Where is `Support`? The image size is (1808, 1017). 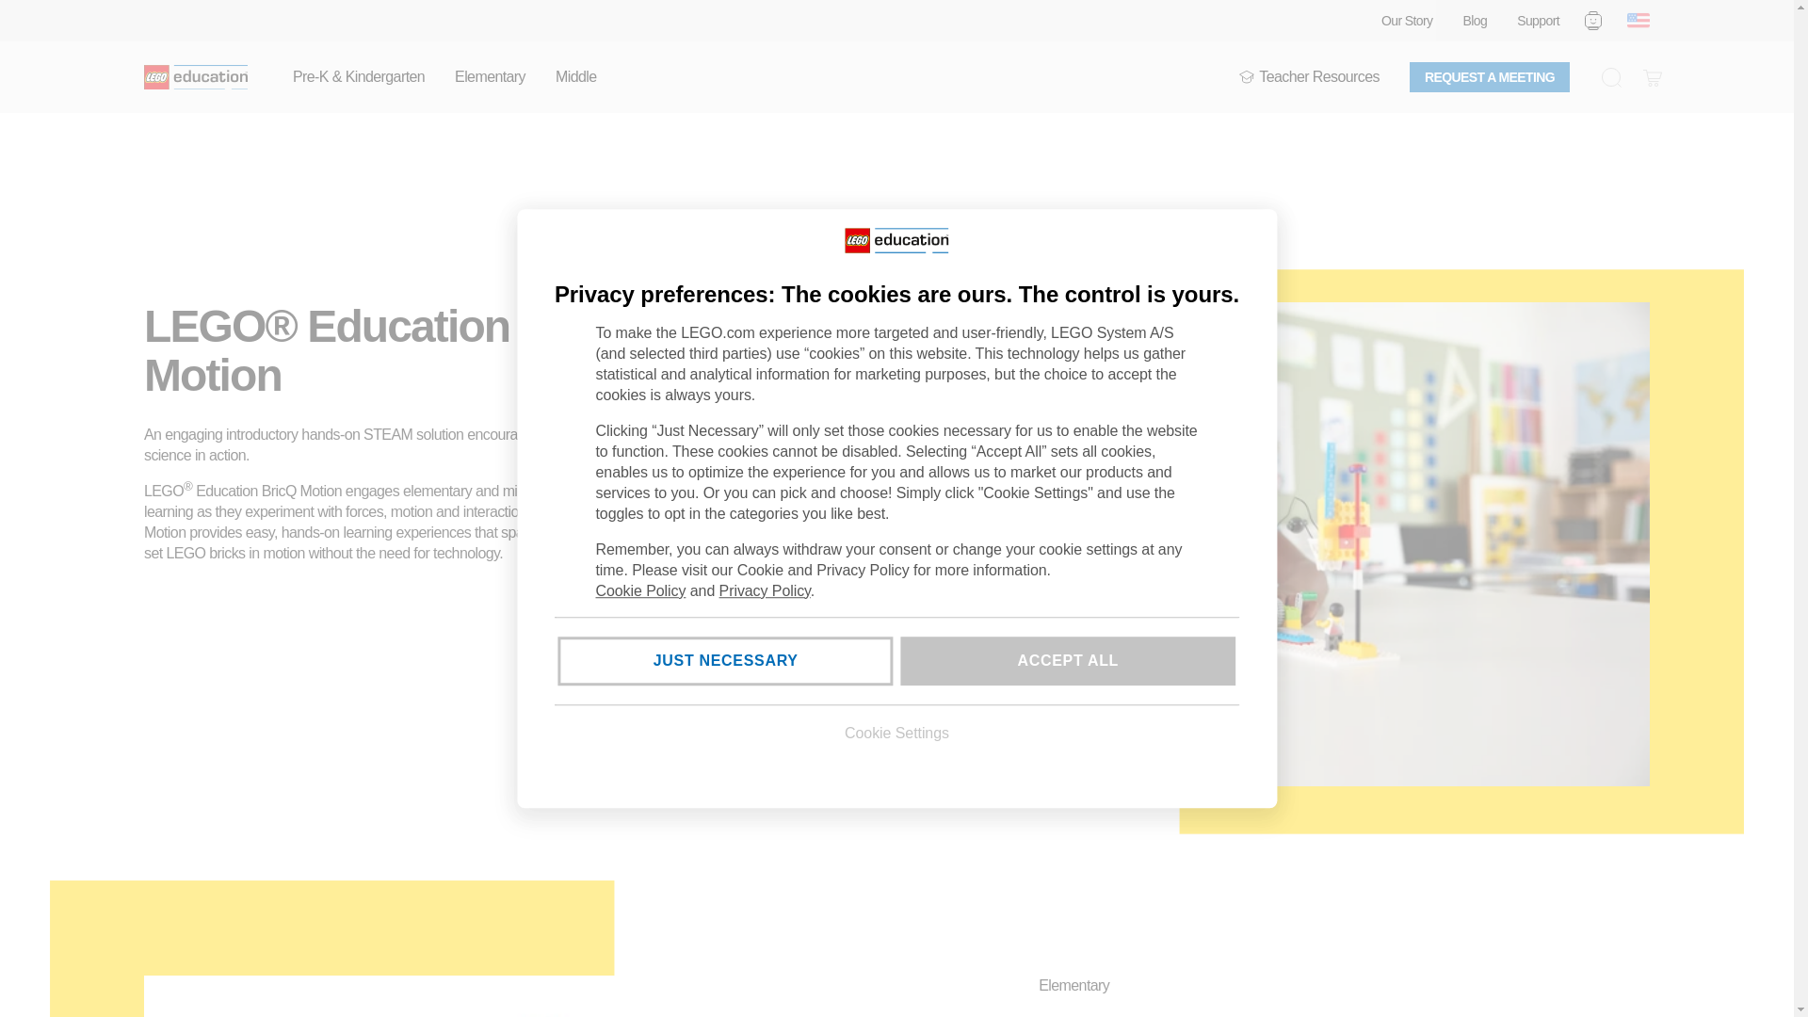
Support is located at coordinates (1537, 21).